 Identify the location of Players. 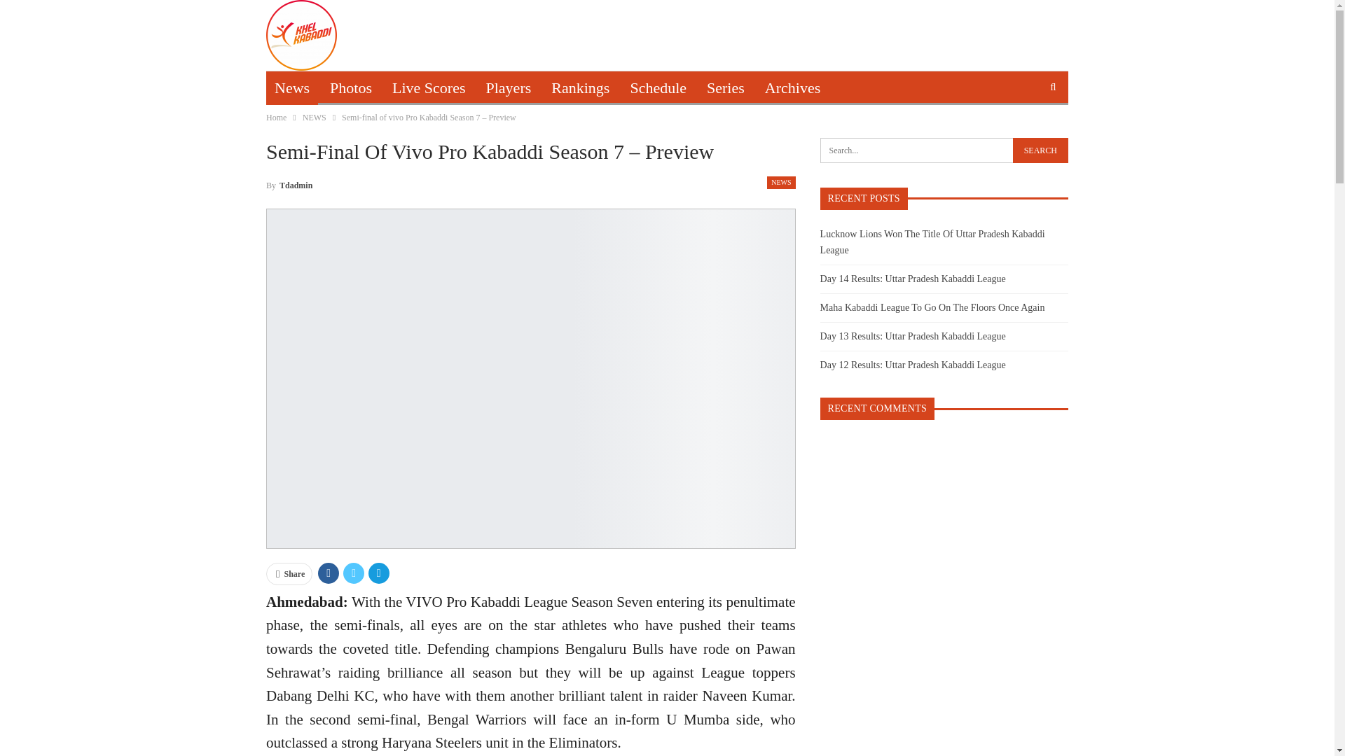
(509, 88).